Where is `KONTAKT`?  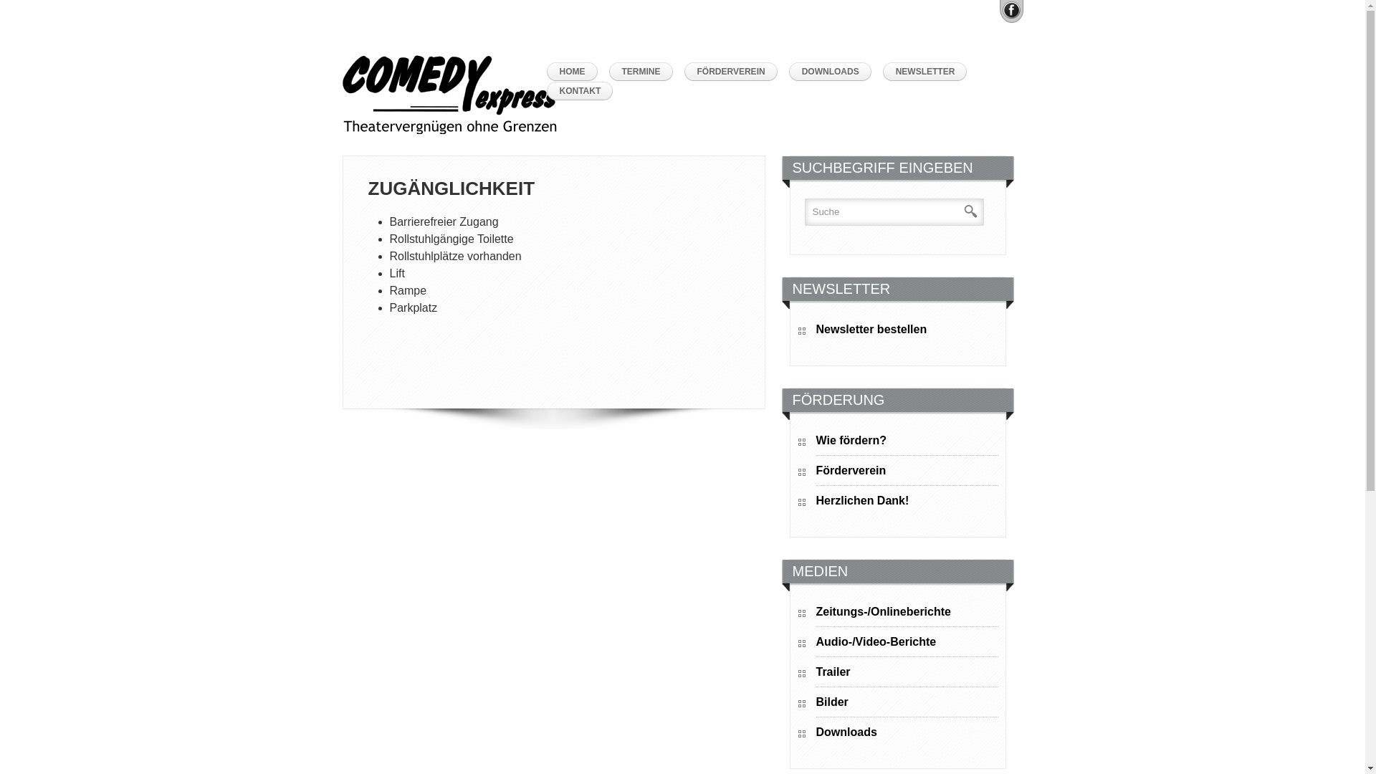
KONTAKT is located at coordinates (583, 92).